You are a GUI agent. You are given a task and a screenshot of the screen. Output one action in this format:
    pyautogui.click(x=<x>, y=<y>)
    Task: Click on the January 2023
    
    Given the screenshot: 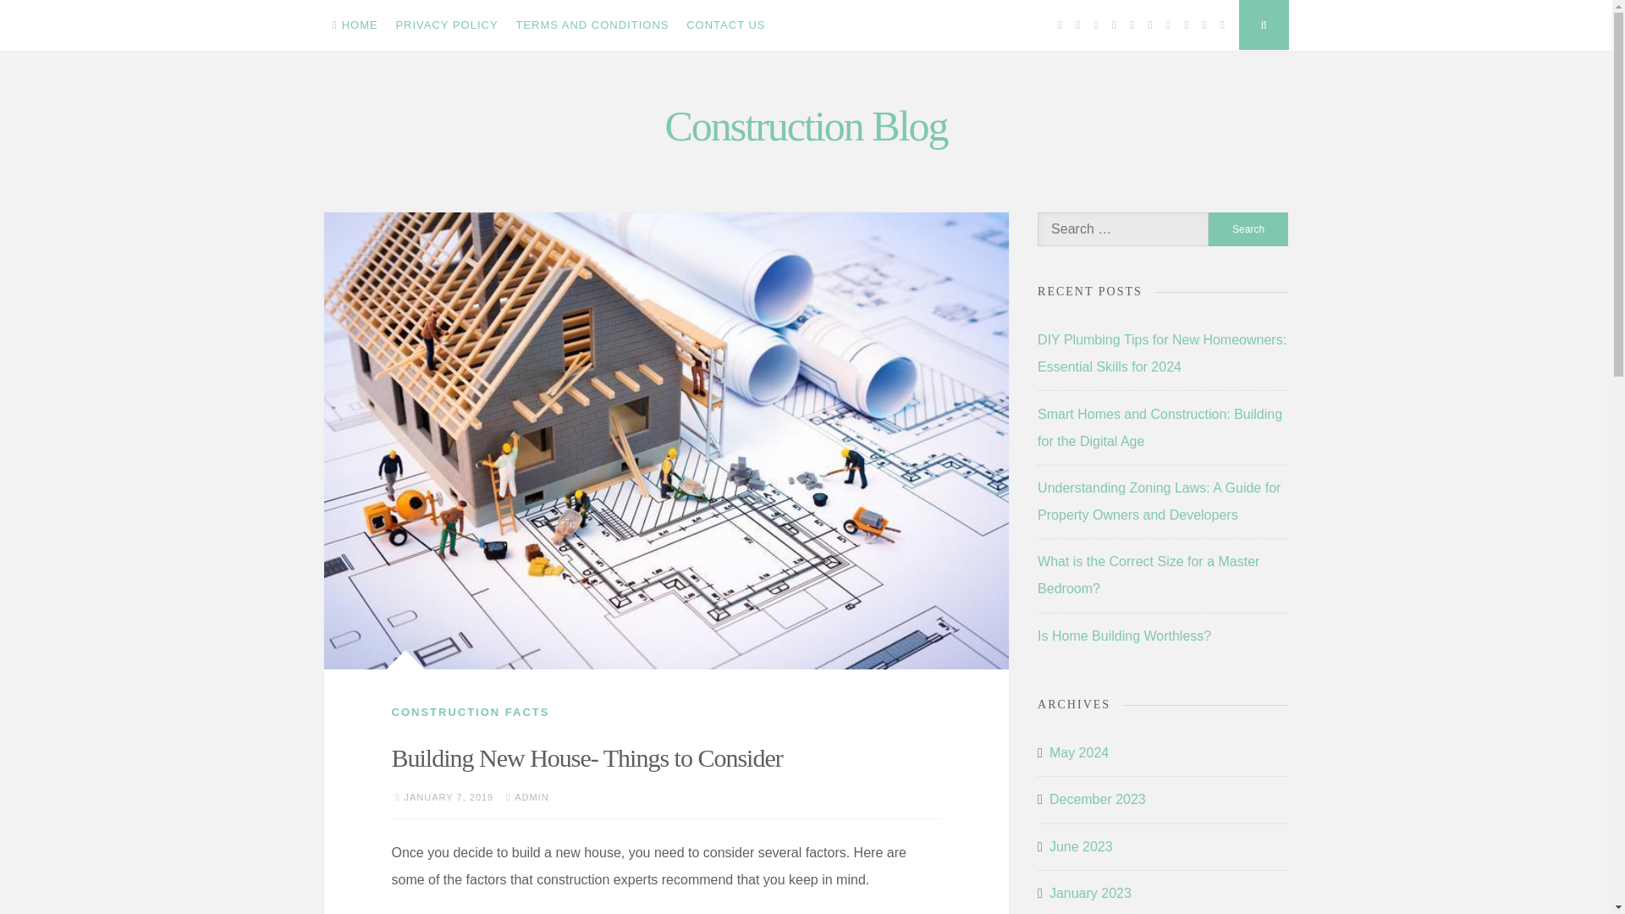 What is the action you would take?
    pyautogui.click(x=1090, y=894)
    